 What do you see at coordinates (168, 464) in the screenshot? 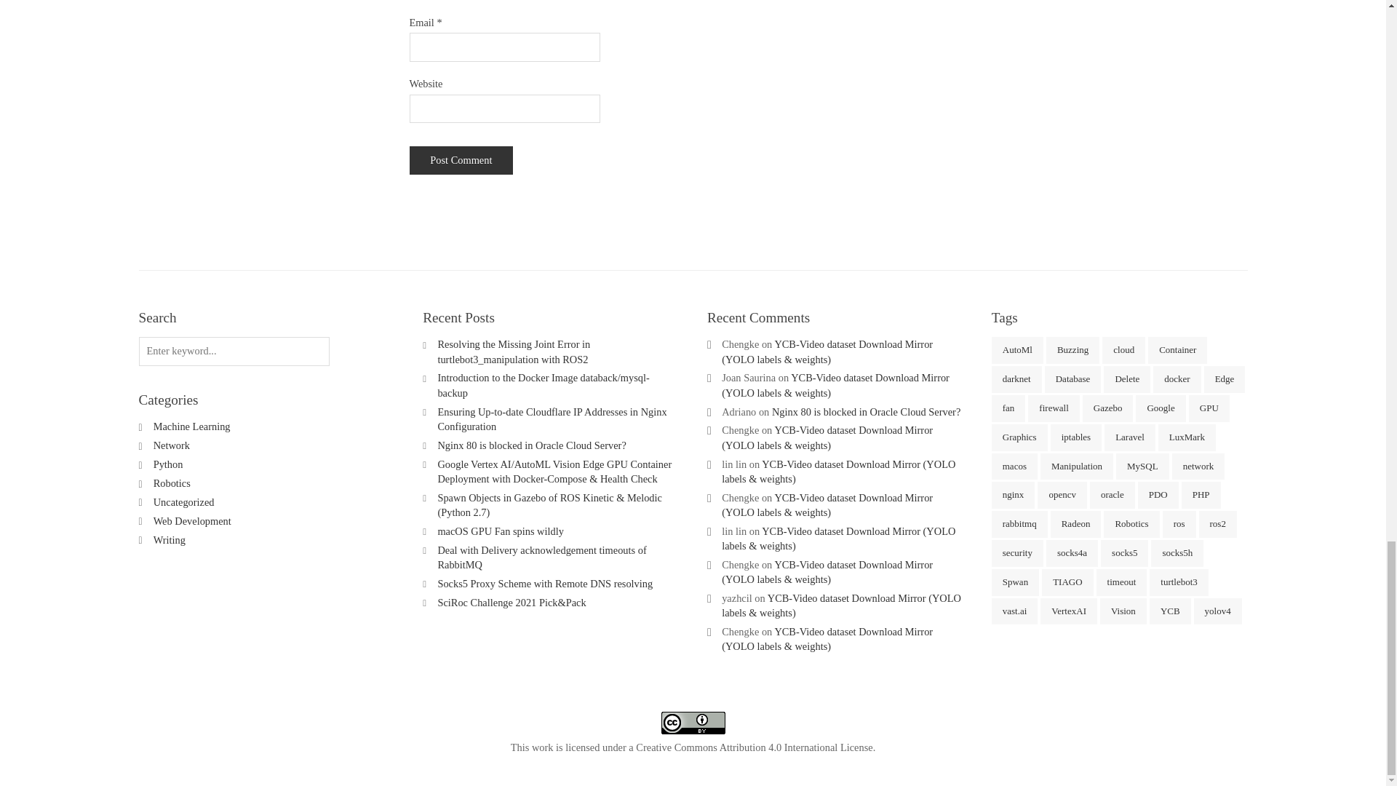
I see `Python` at bounding box center [168, 464].